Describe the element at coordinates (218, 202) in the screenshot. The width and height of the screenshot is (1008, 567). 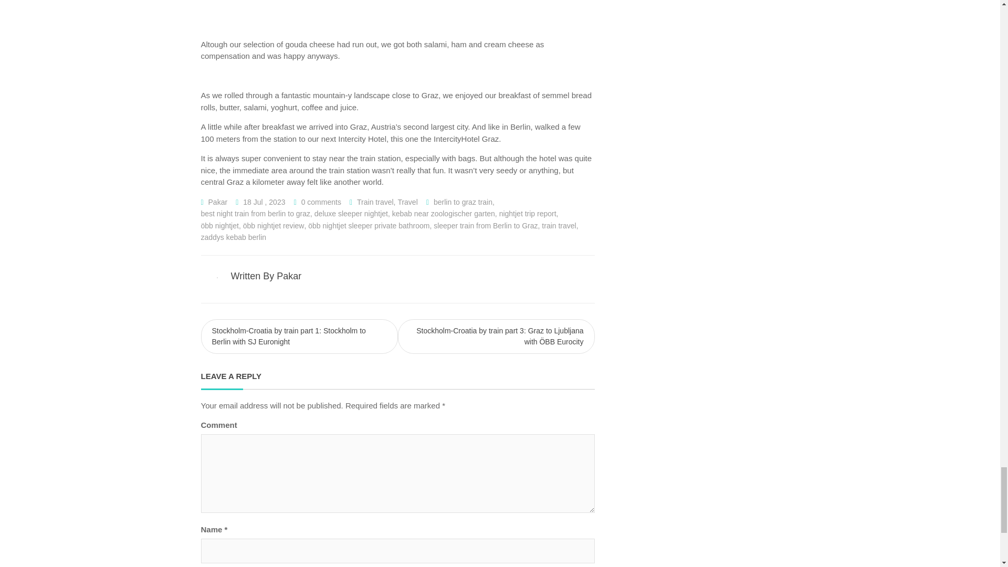
I see `Pakar` at that location.